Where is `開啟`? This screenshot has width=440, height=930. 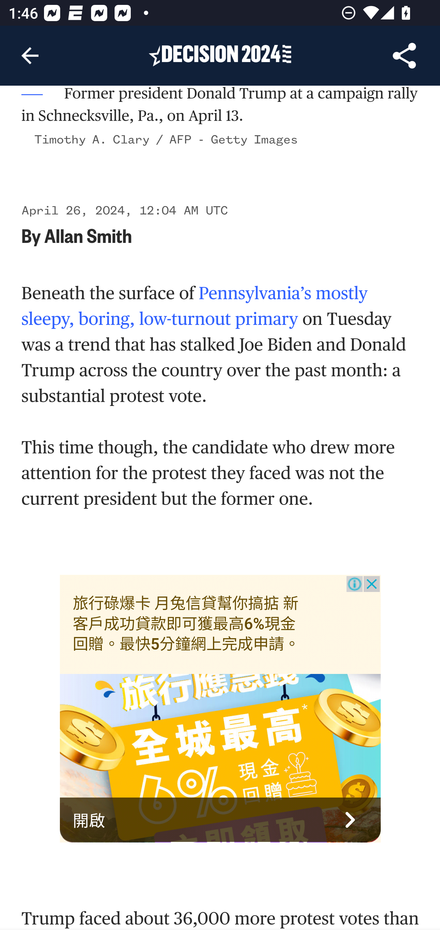 開啟 is located at coordinates (221, 820).